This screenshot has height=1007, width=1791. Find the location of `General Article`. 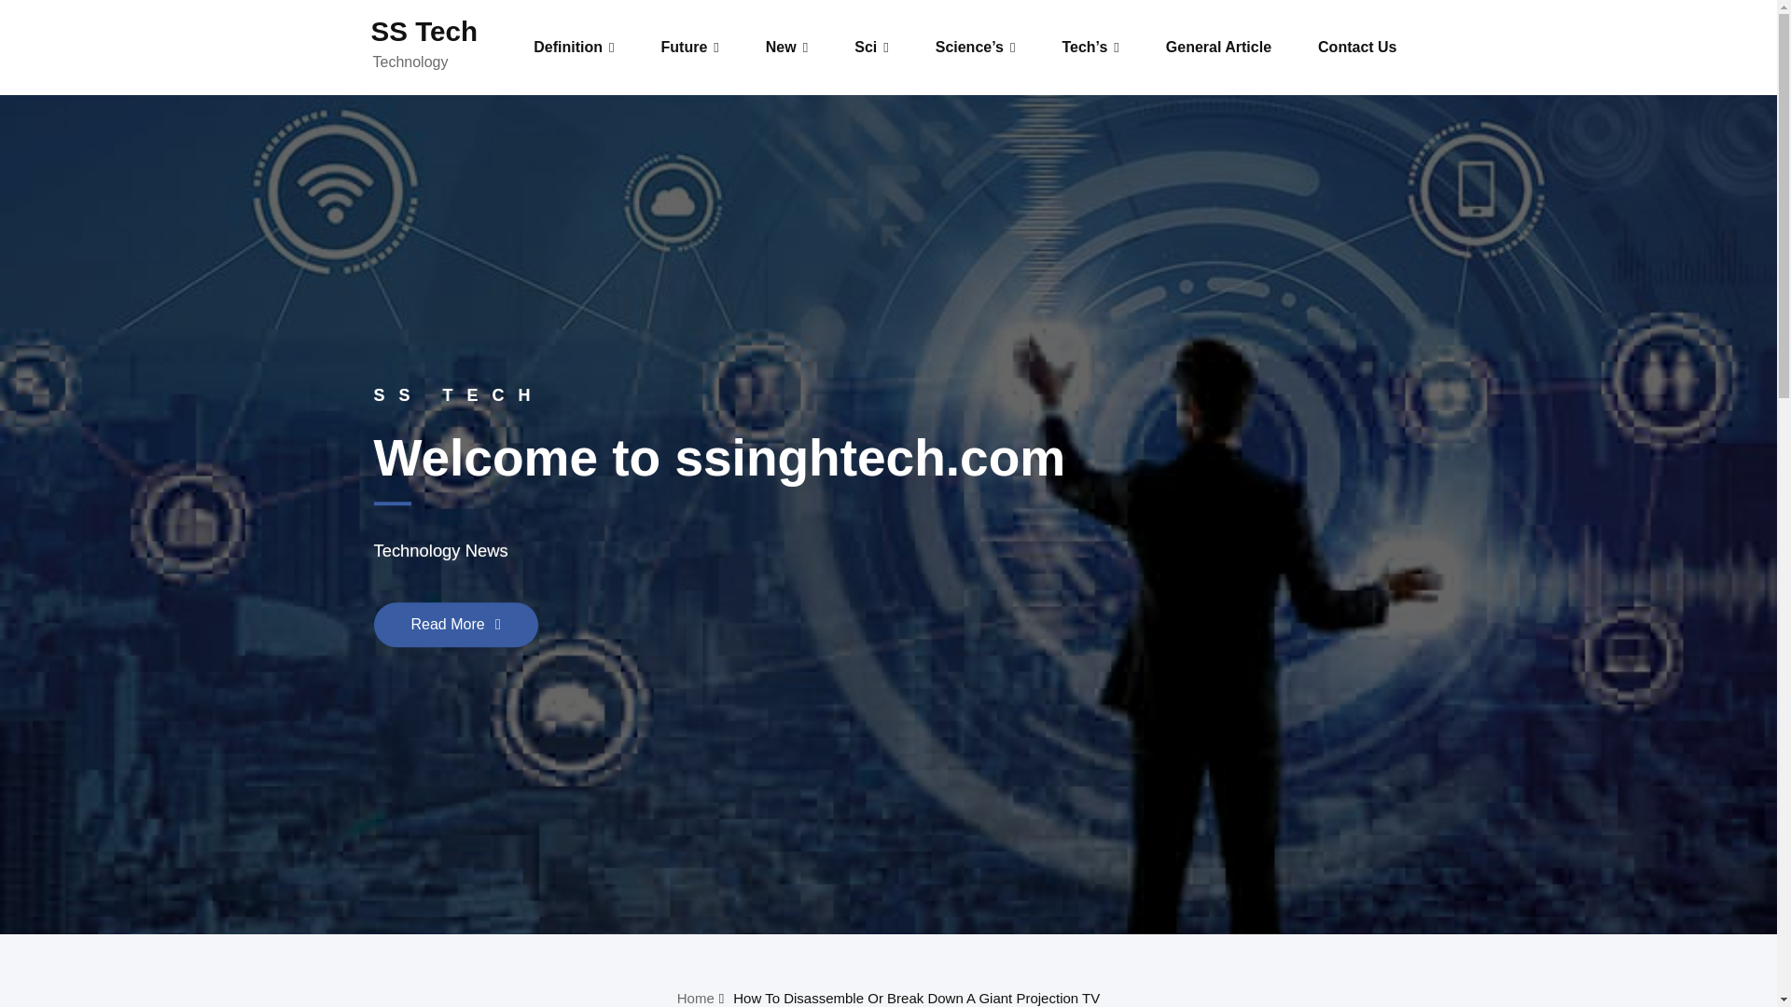

General Article is located at coordinates (1218, 48).